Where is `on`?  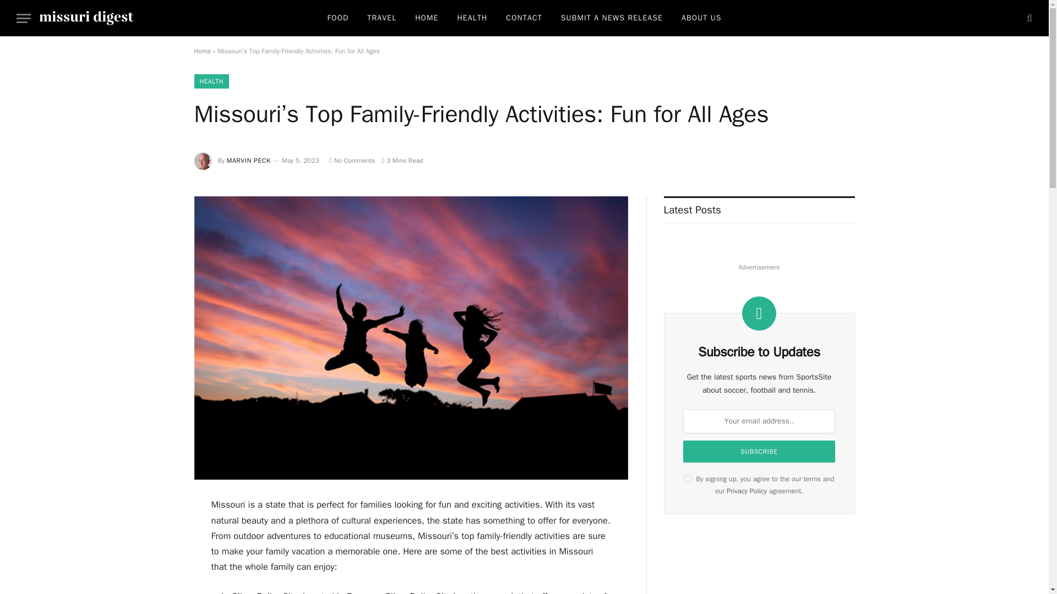
on is located at coordinates (687, 479).